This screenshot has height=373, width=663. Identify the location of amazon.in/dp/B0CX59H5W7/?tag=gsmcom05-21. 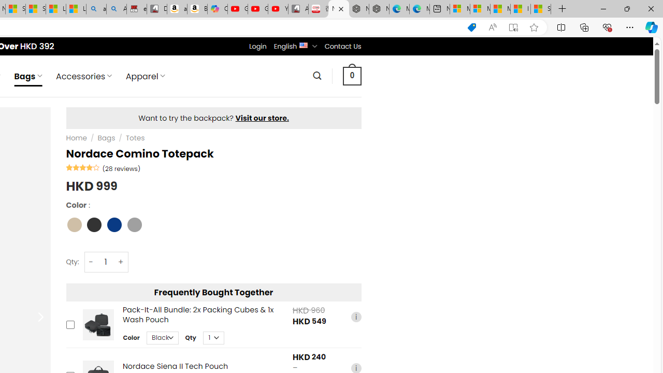
(177, 9).